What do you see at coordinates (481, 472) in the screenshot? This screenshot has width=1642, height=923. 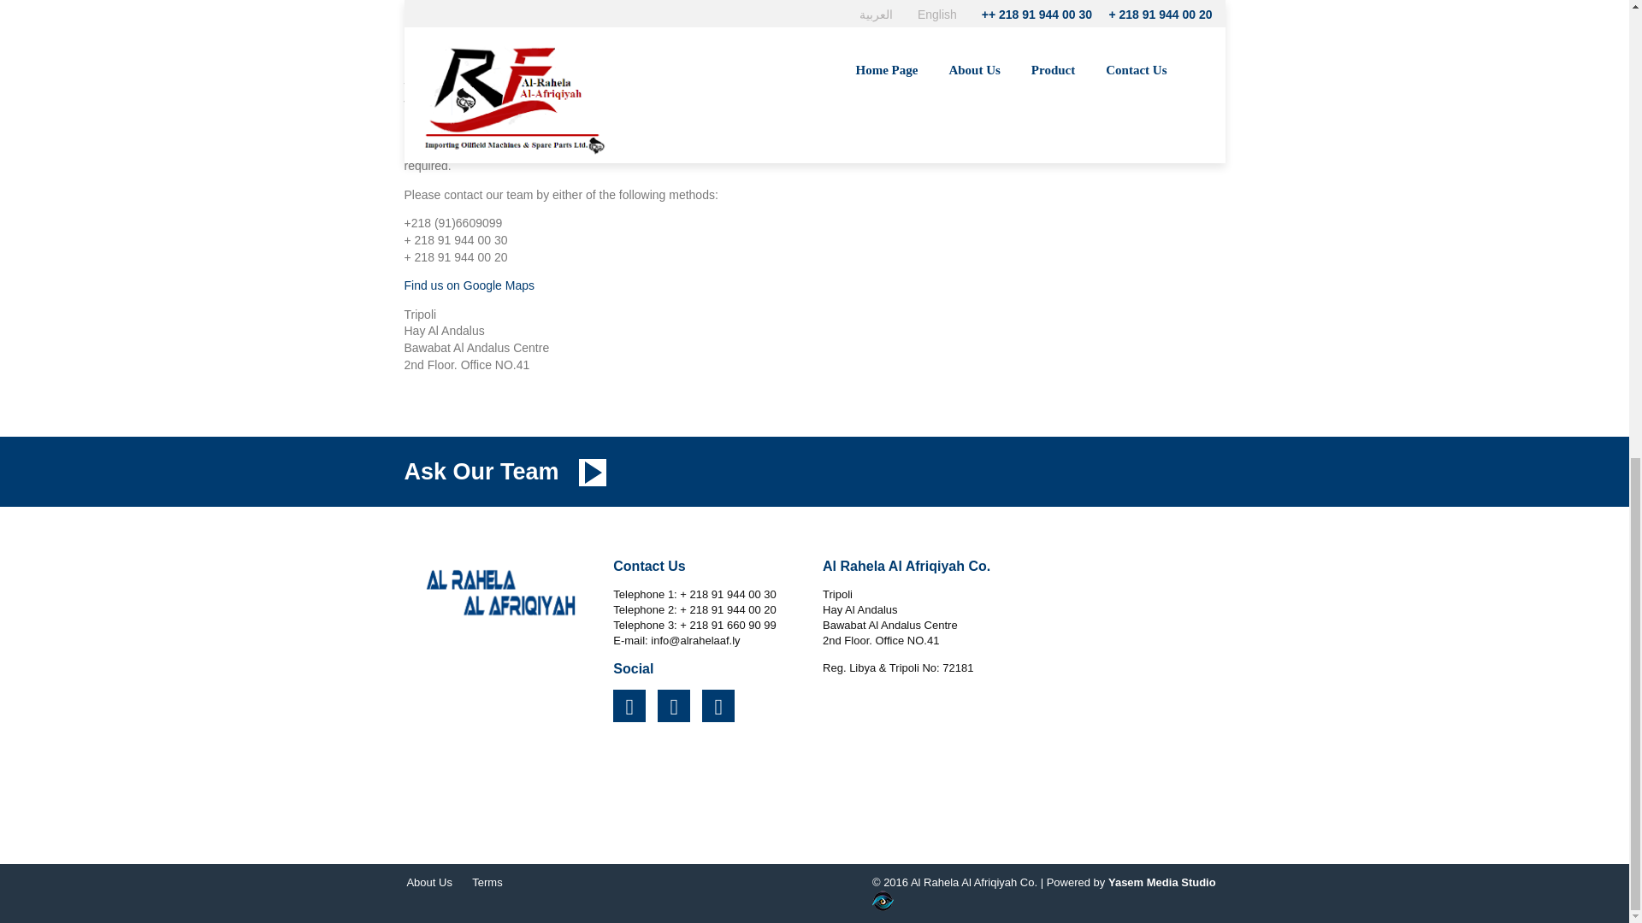 I see `Ask Our Team` at bounding box center [481, 472].